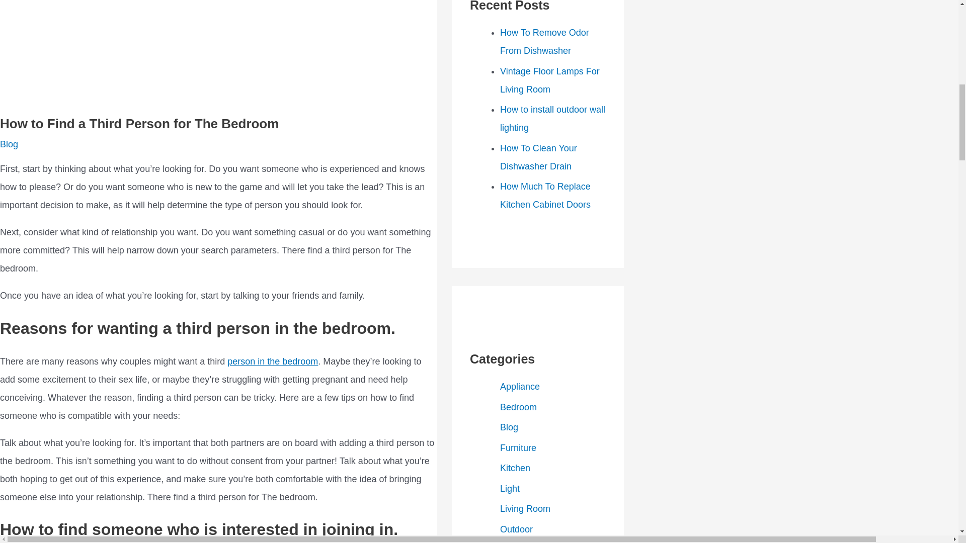 The width and height of the screenshot is (966, 543). Describe the element at coordinates (9, 144) in the screenshot. I see `Blog` at that location.